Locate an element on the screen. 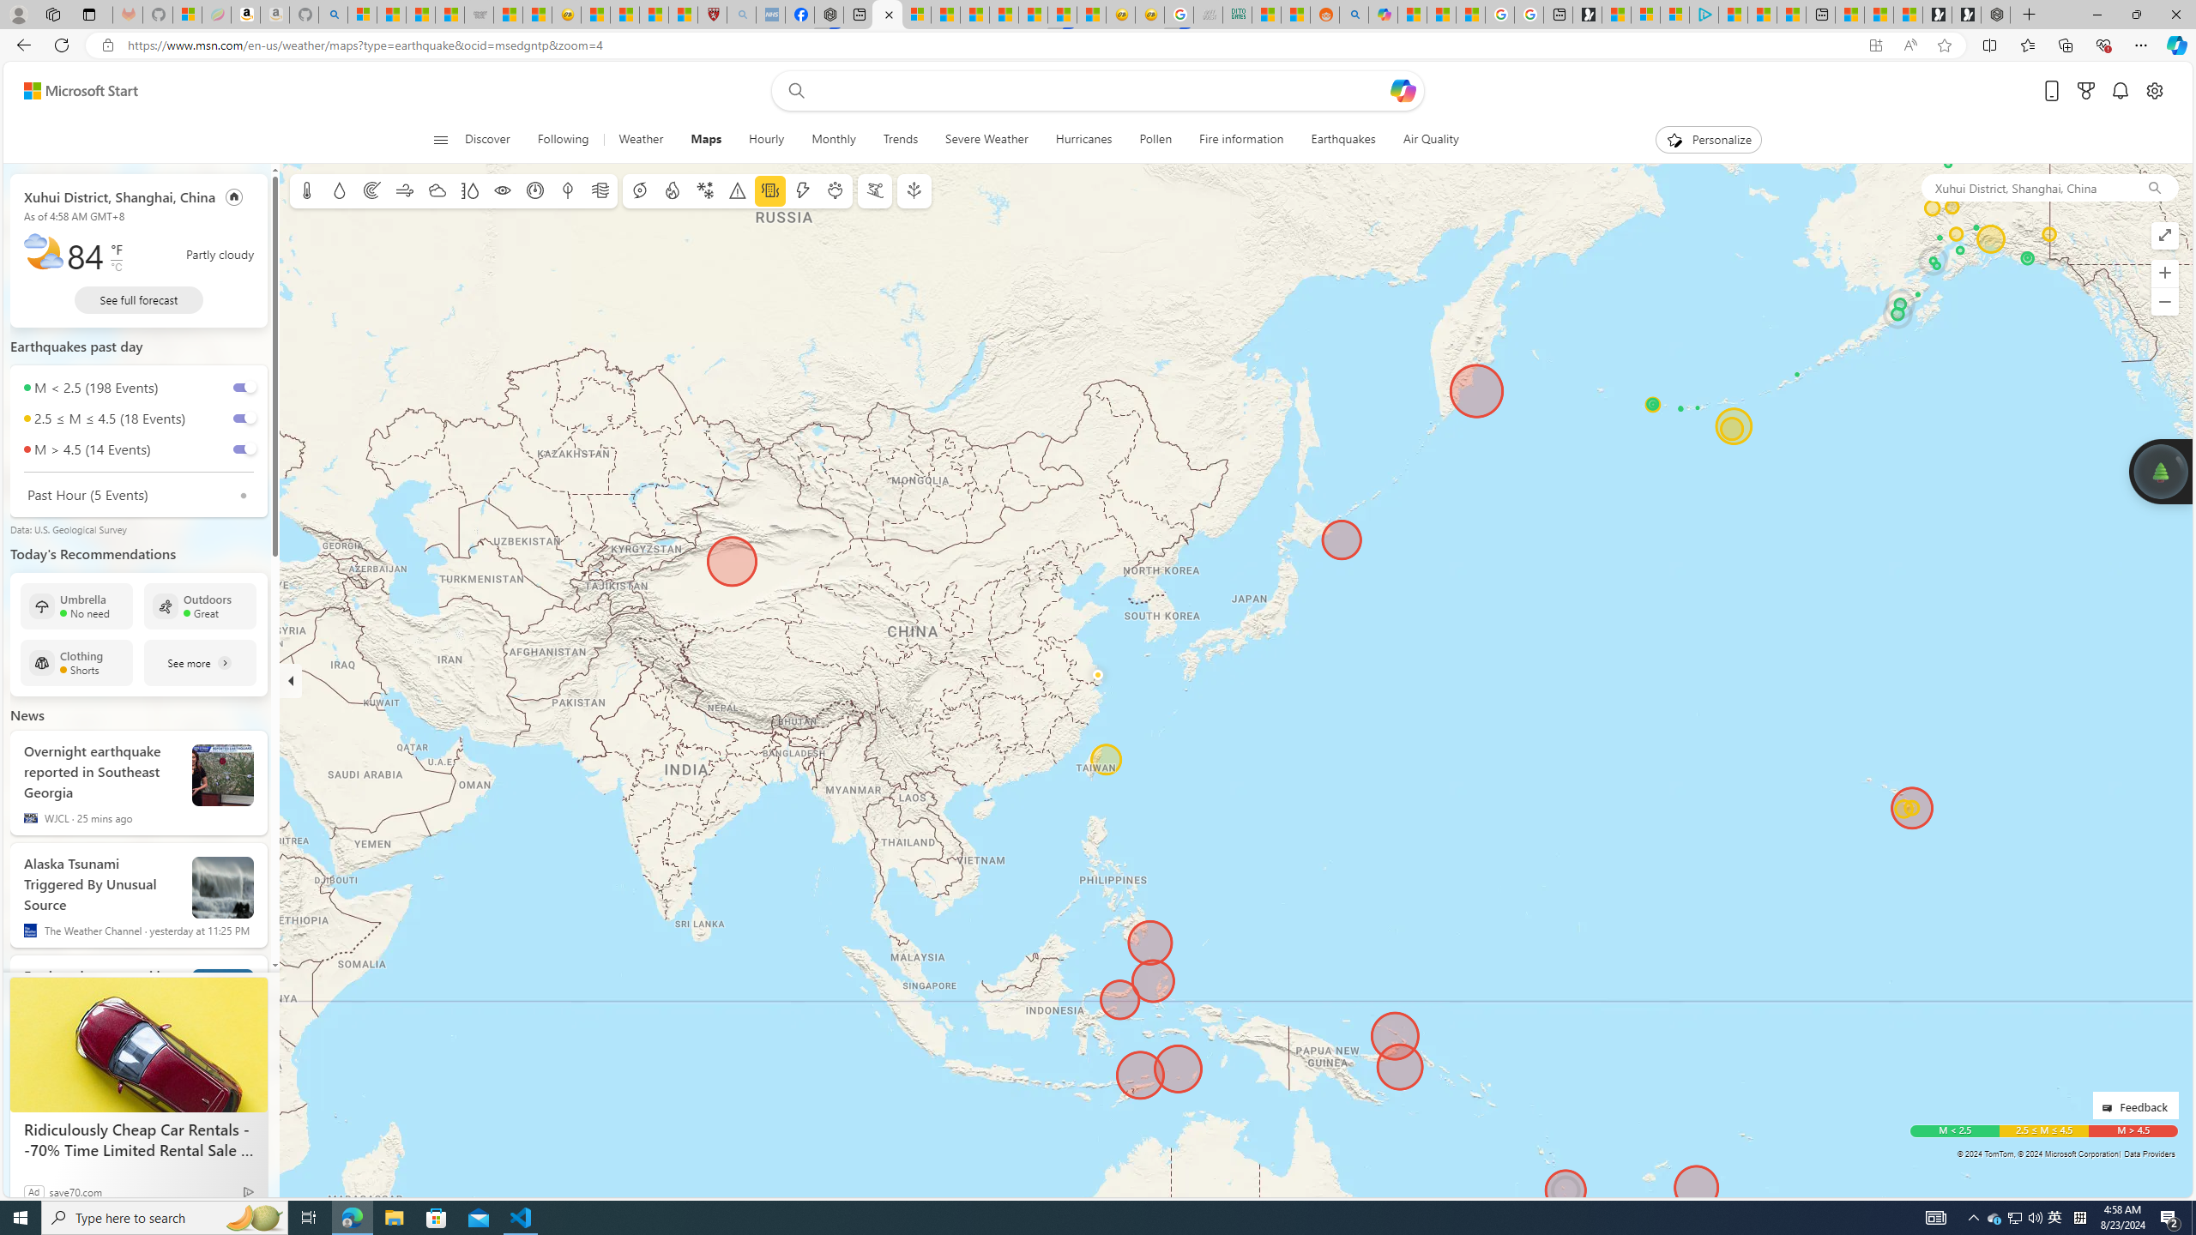  Weather is located at coordinates (642, 140).